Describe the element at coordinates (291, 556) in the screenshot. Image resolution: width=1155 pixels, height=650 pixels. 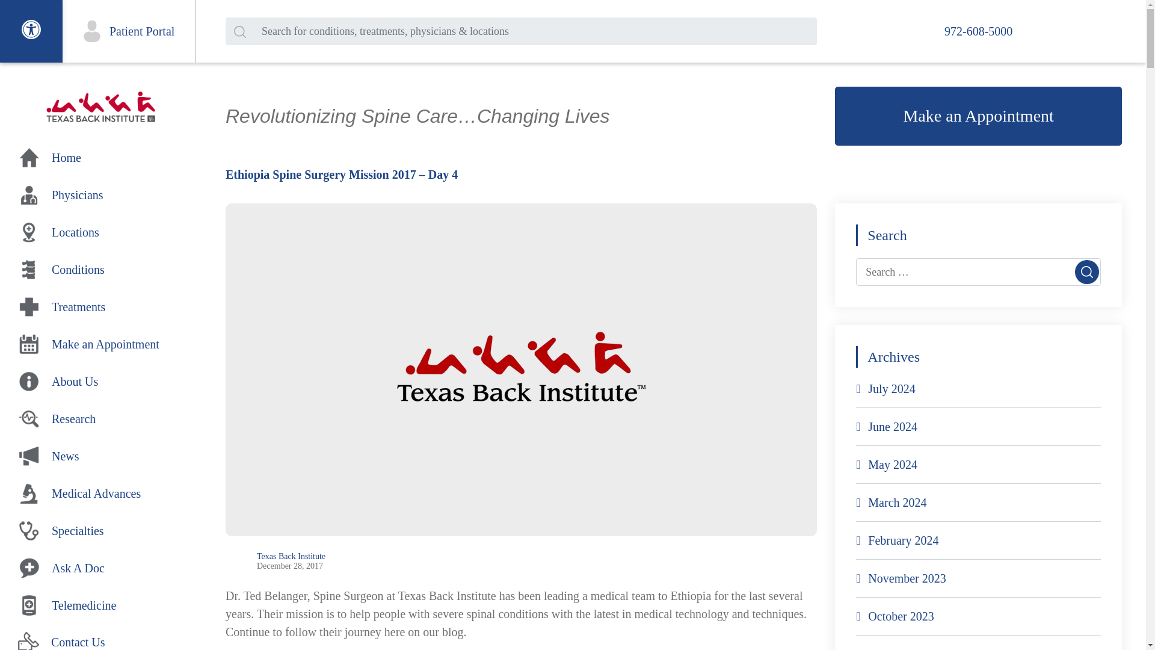
I see `Texas Back Institute` at that location.